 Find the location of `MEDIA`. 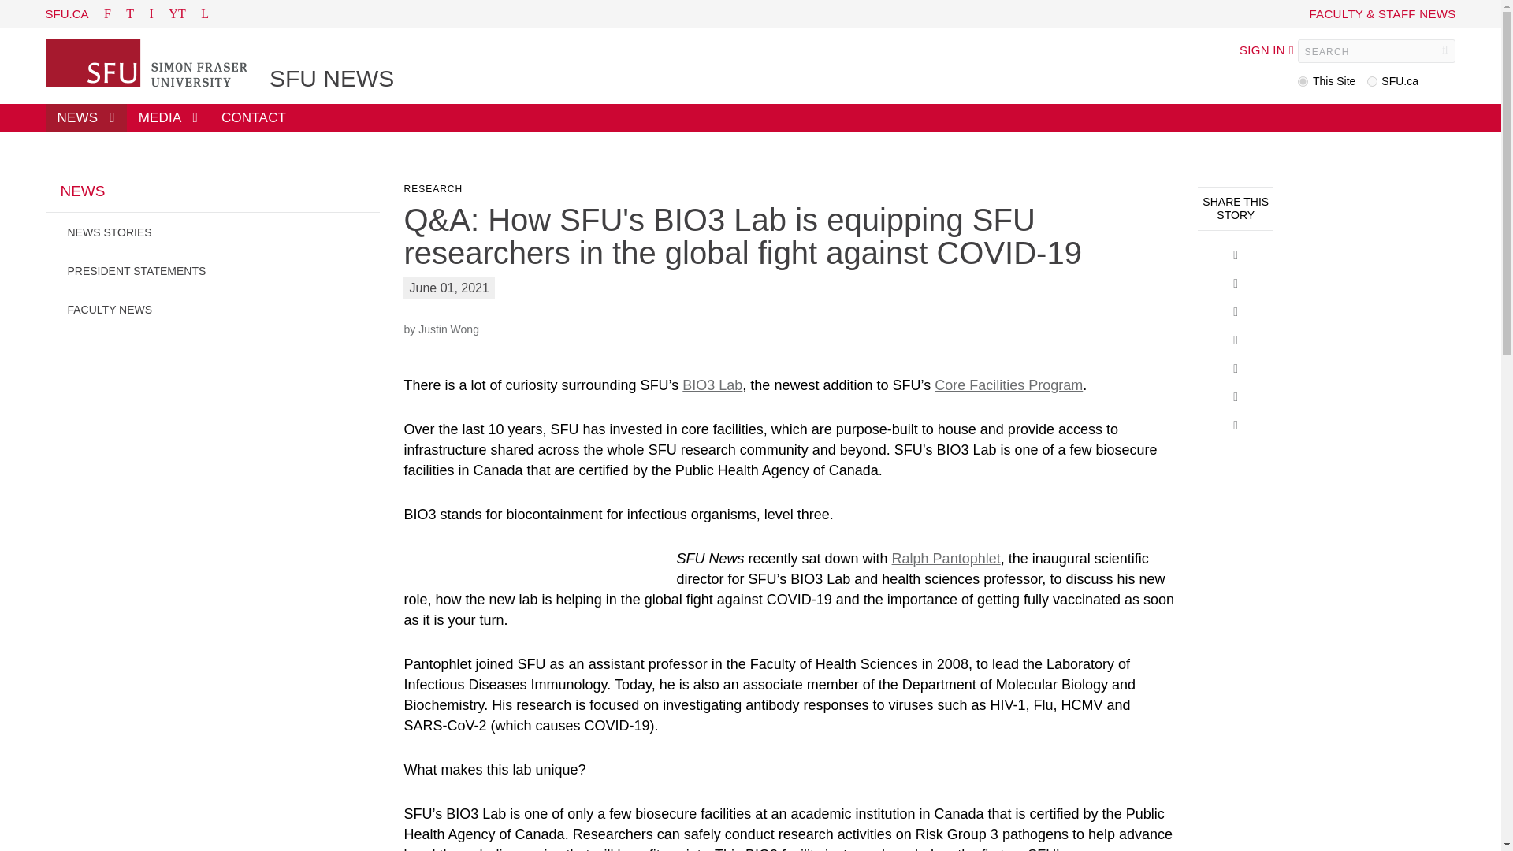

MEDIA is located at coordinates (169, 117).